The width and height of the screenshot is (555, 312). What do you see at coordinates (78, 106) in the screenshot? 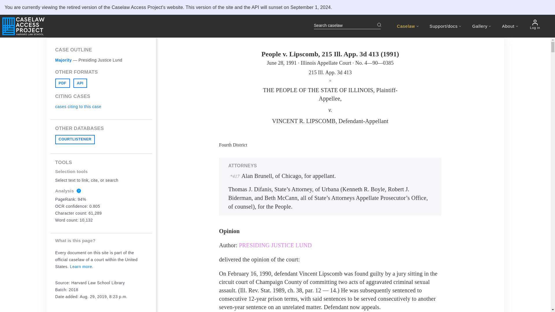
I see `cases citing to this case` at bounding box center [78, 106].